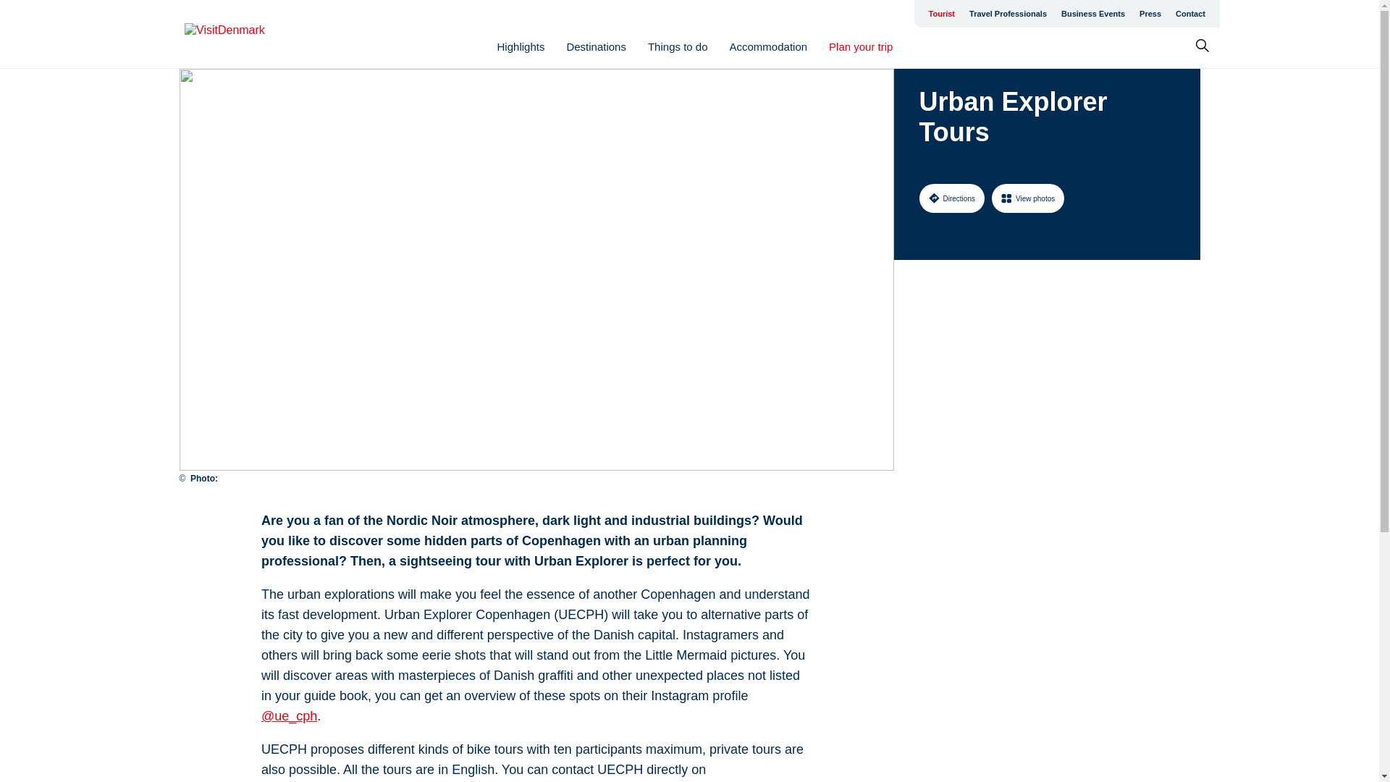 The image size is (1390, 782). What do you see at coordinates (1190, 13) in the screenshot?
I see `Contact` at bounding box center [1190, 13].